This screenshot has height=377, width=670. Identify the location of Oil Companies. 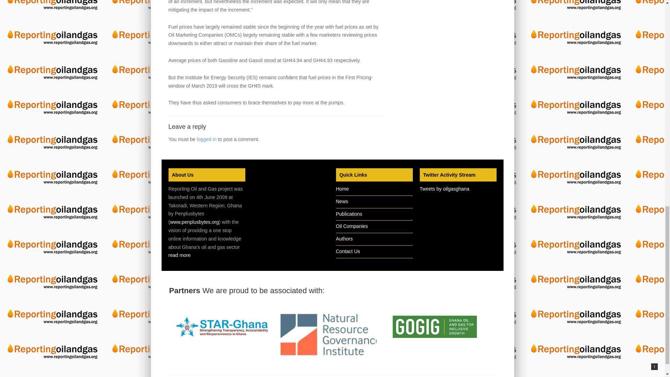
(352, 226).